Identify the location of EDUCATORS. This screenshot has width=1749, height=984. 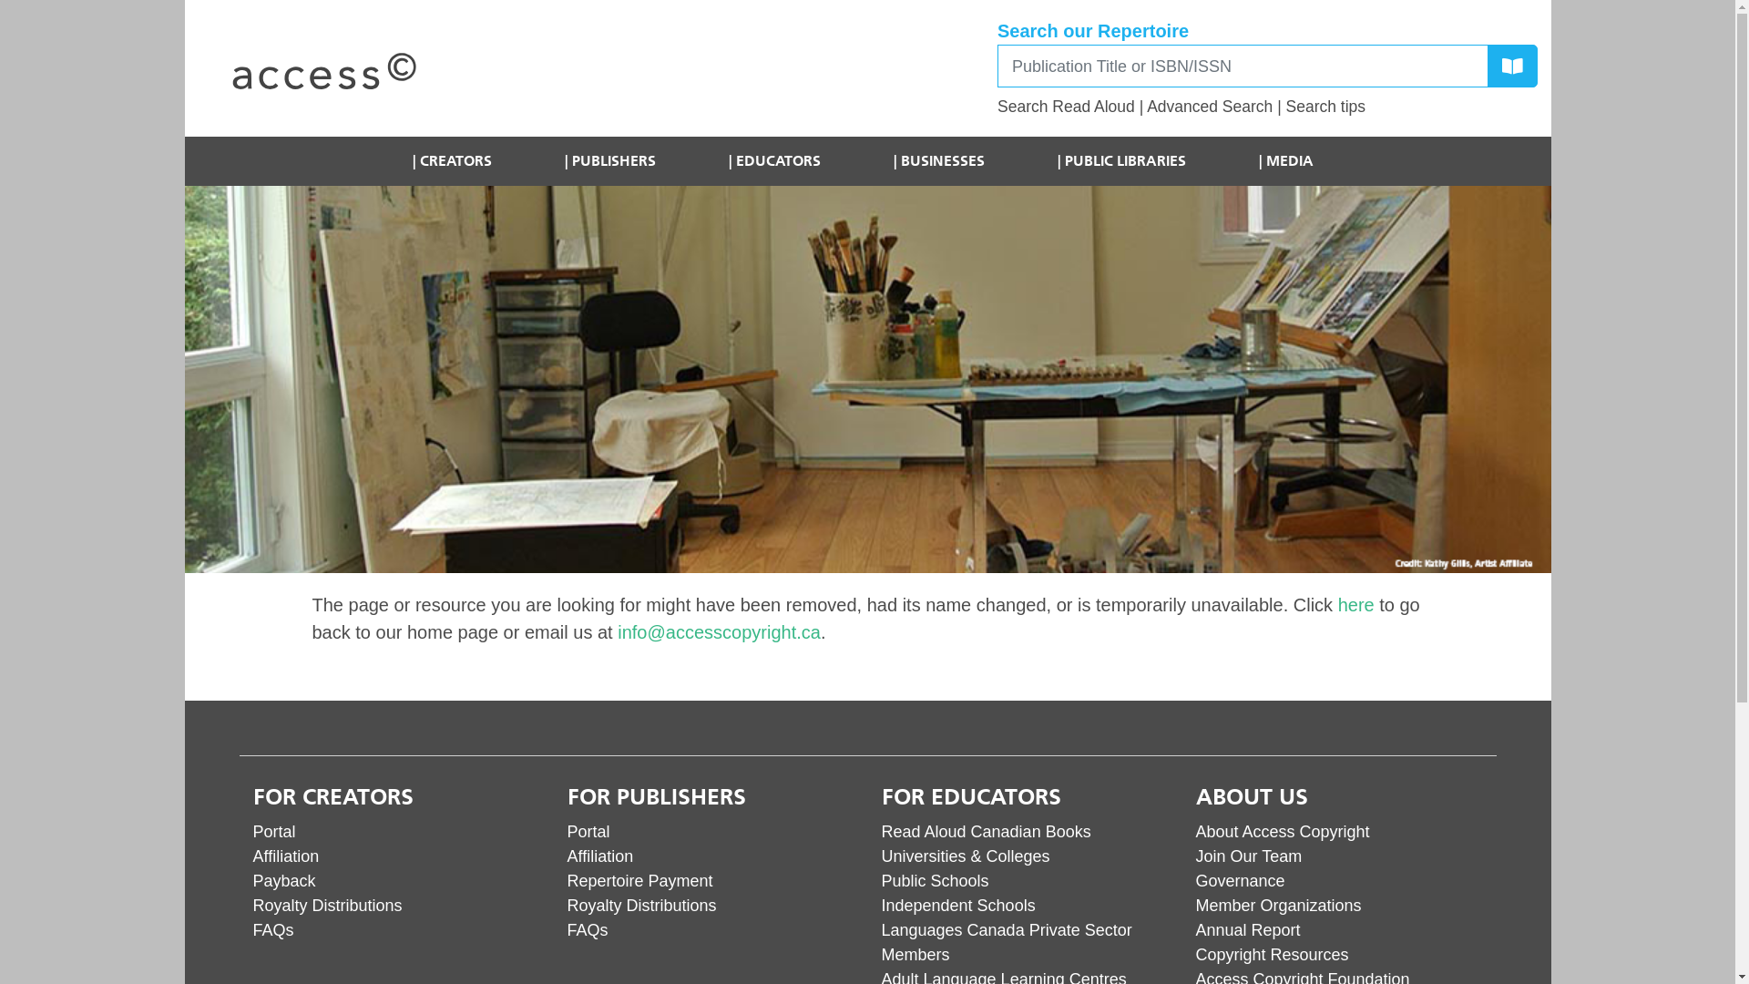
(774, 161).